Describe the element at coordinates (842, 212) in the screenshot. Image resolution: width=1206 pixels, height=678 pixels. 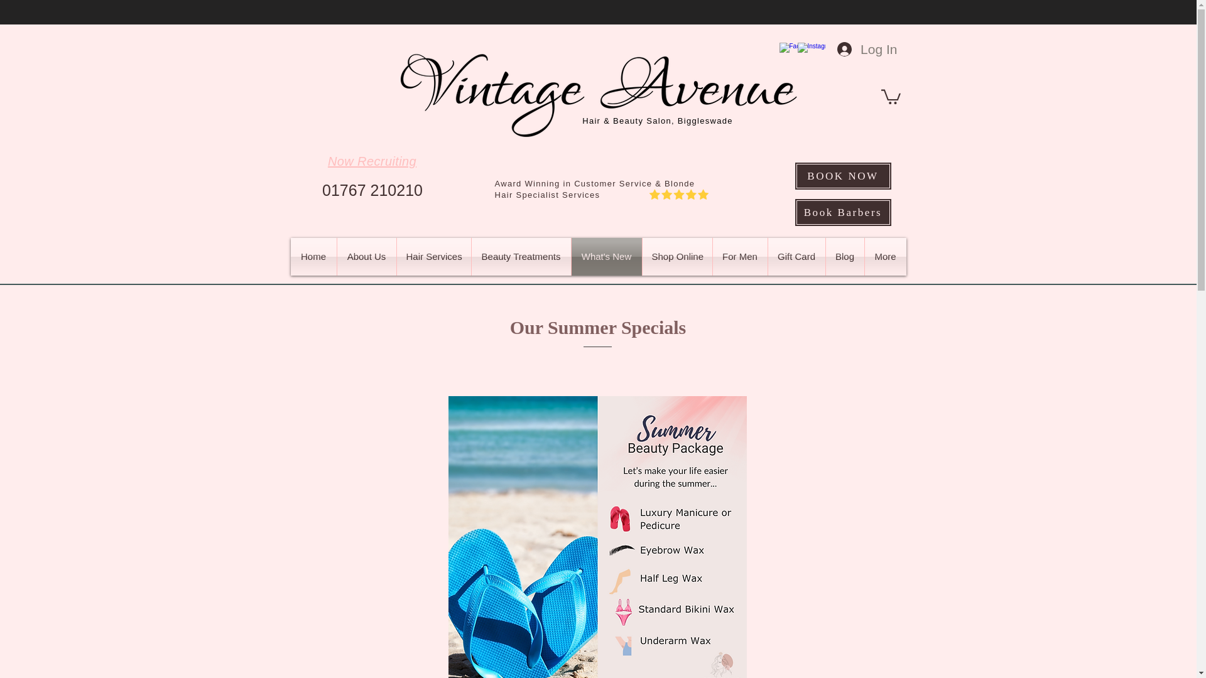
I see `Book Barbers` at that location.